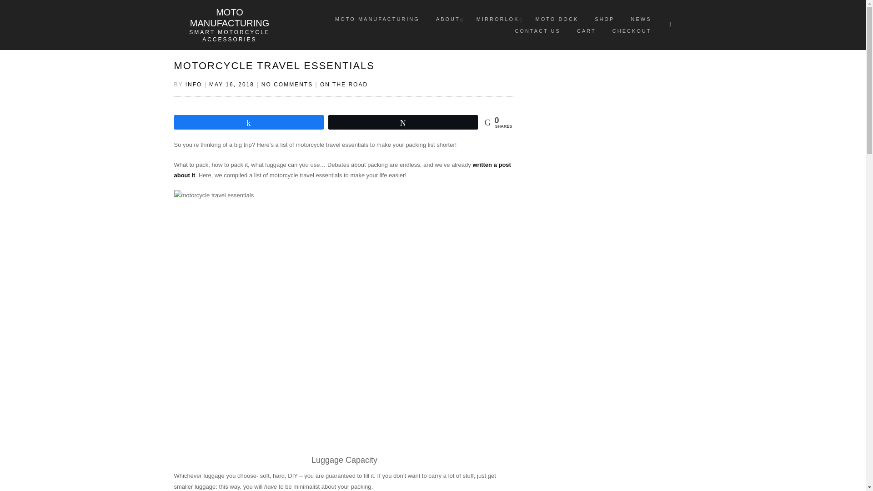 This screenshot has height=491, width=873. What do you see at coordinates (194, 85) in the screenshot?
I see `INFO` at bounding box center [194, 85].